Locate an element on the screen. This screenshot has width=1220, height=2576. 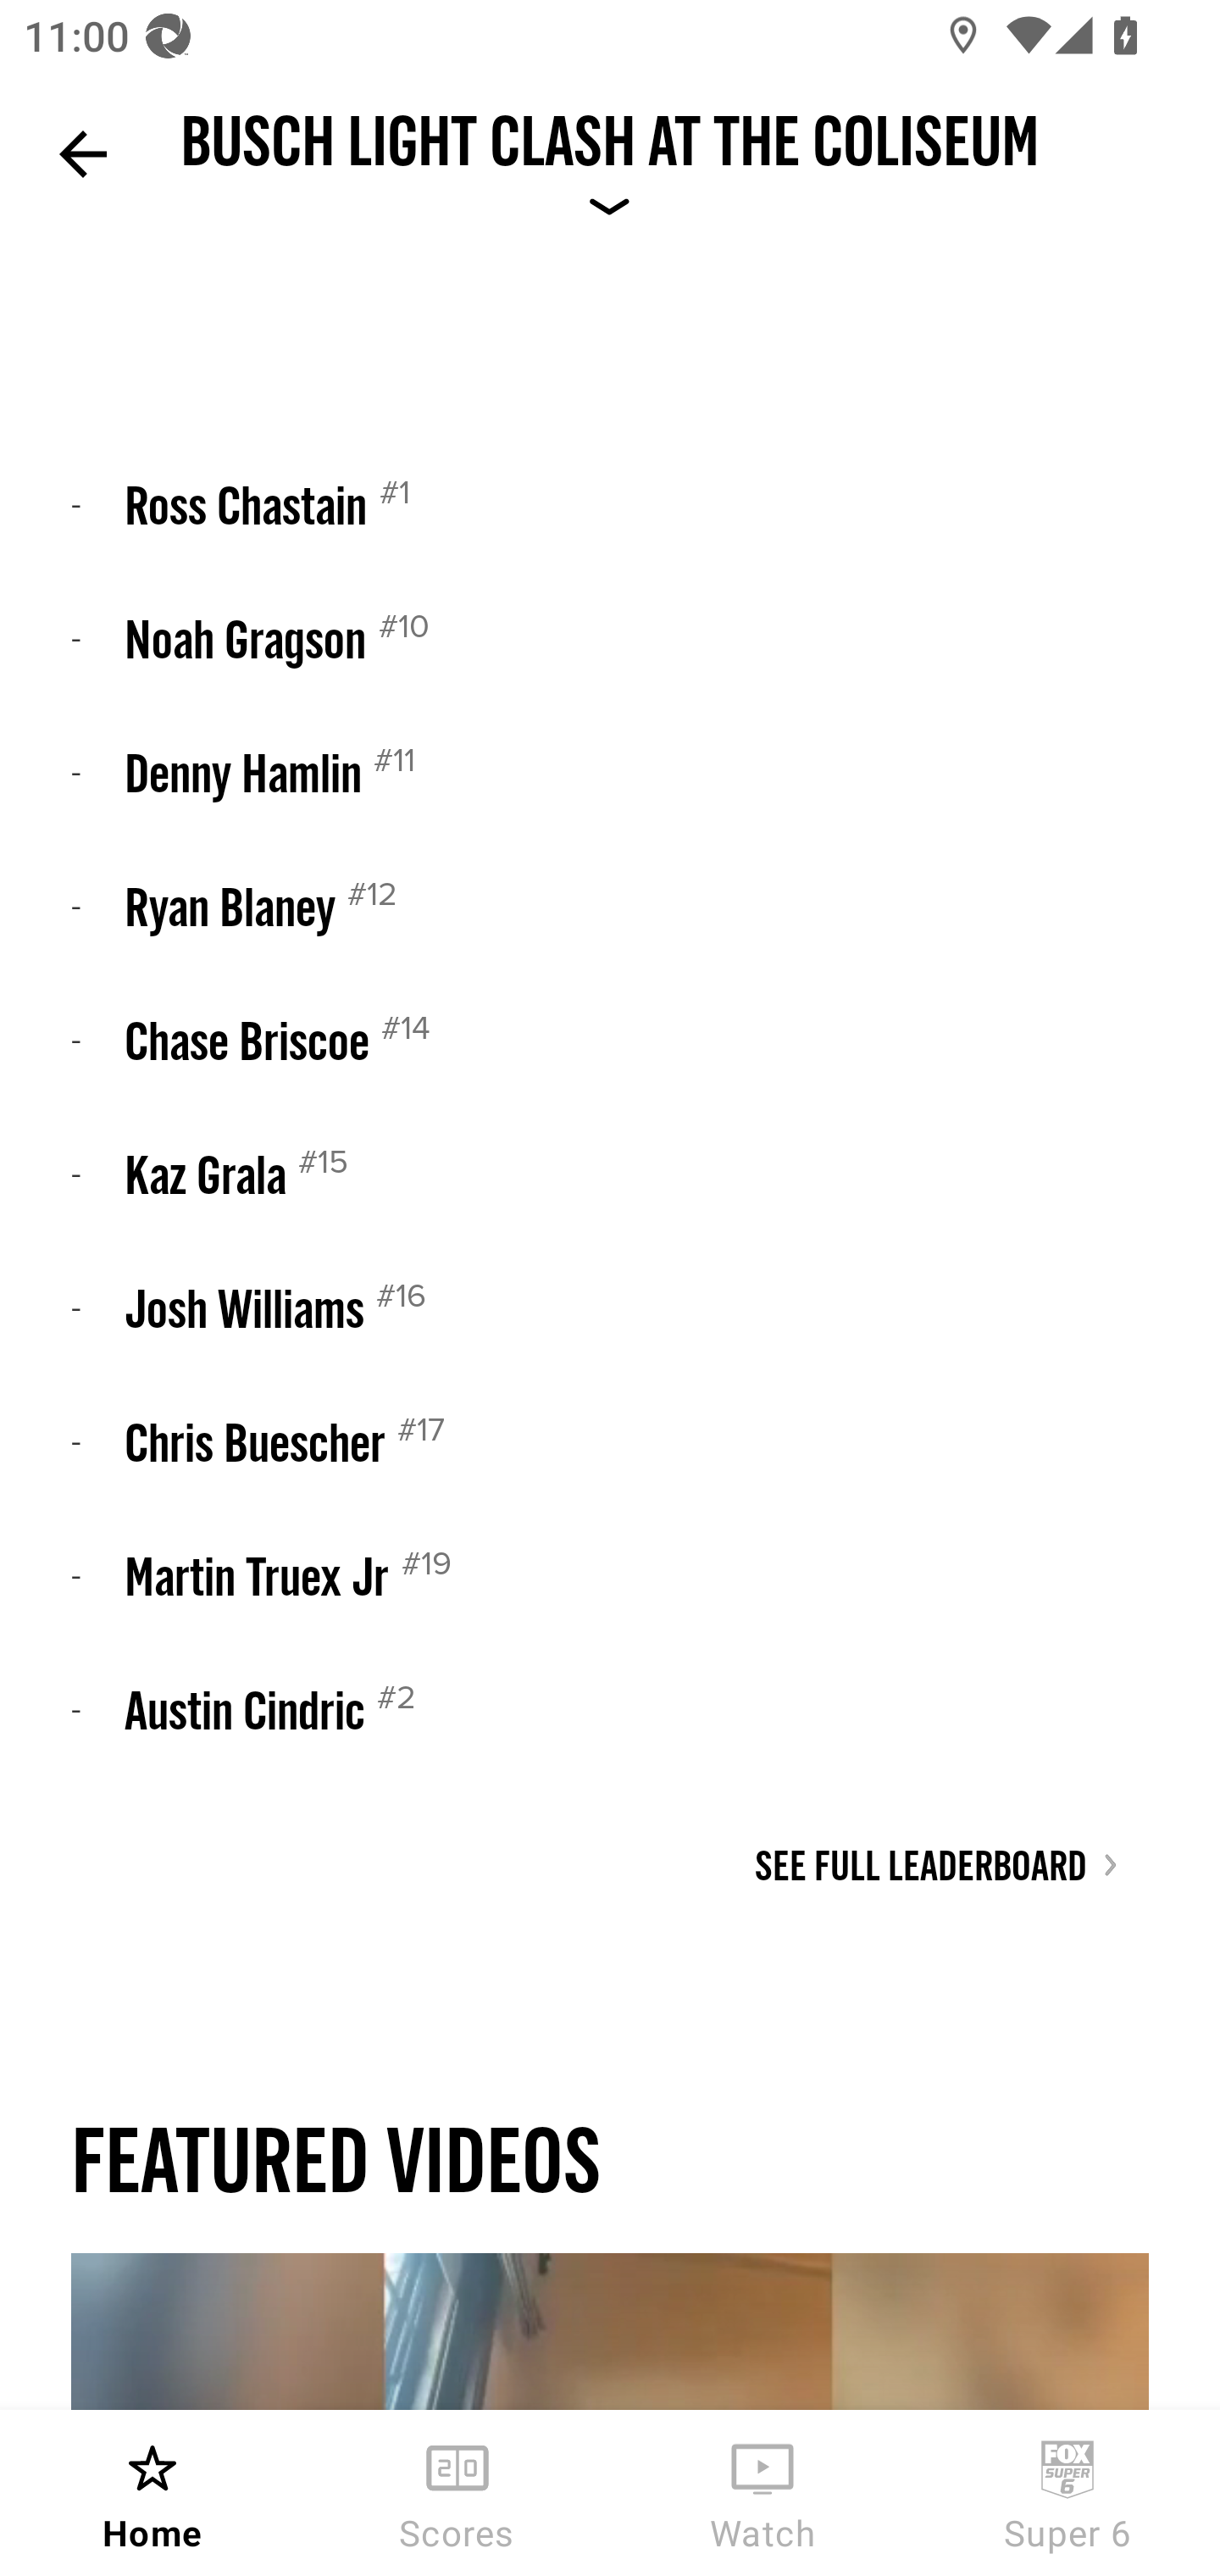
- Josh Williams #16 is located at coordinates (610, 1307).